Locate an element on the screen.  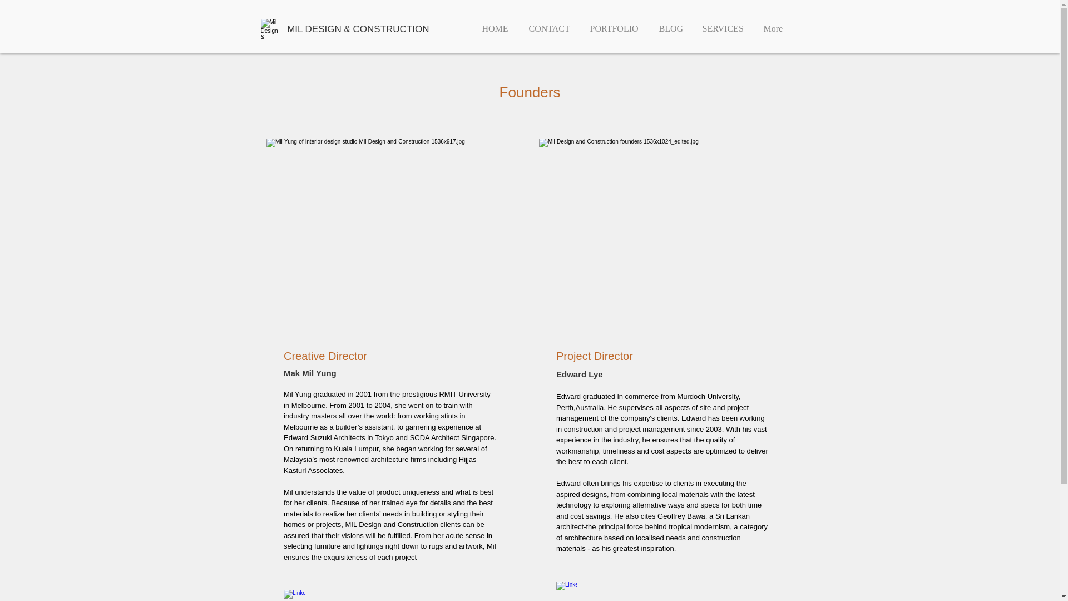
CONTACT is located at coordinates (548, 24).